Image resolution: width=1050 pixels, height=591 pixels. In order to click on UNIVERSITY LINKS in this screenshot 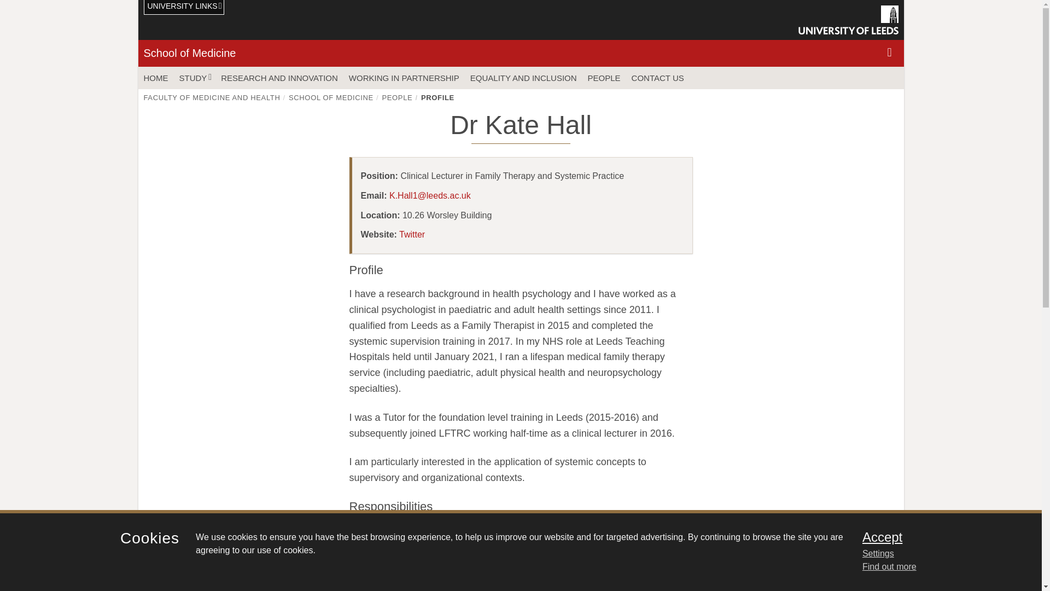, I will do `click(184, 8)`.